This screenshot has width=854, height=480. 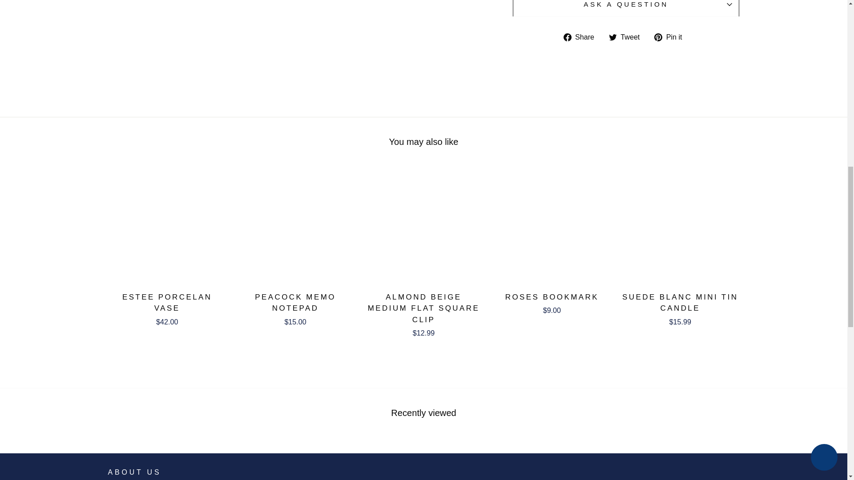 I want to click on Tweet on Twitter, so click(x=627, y=37).